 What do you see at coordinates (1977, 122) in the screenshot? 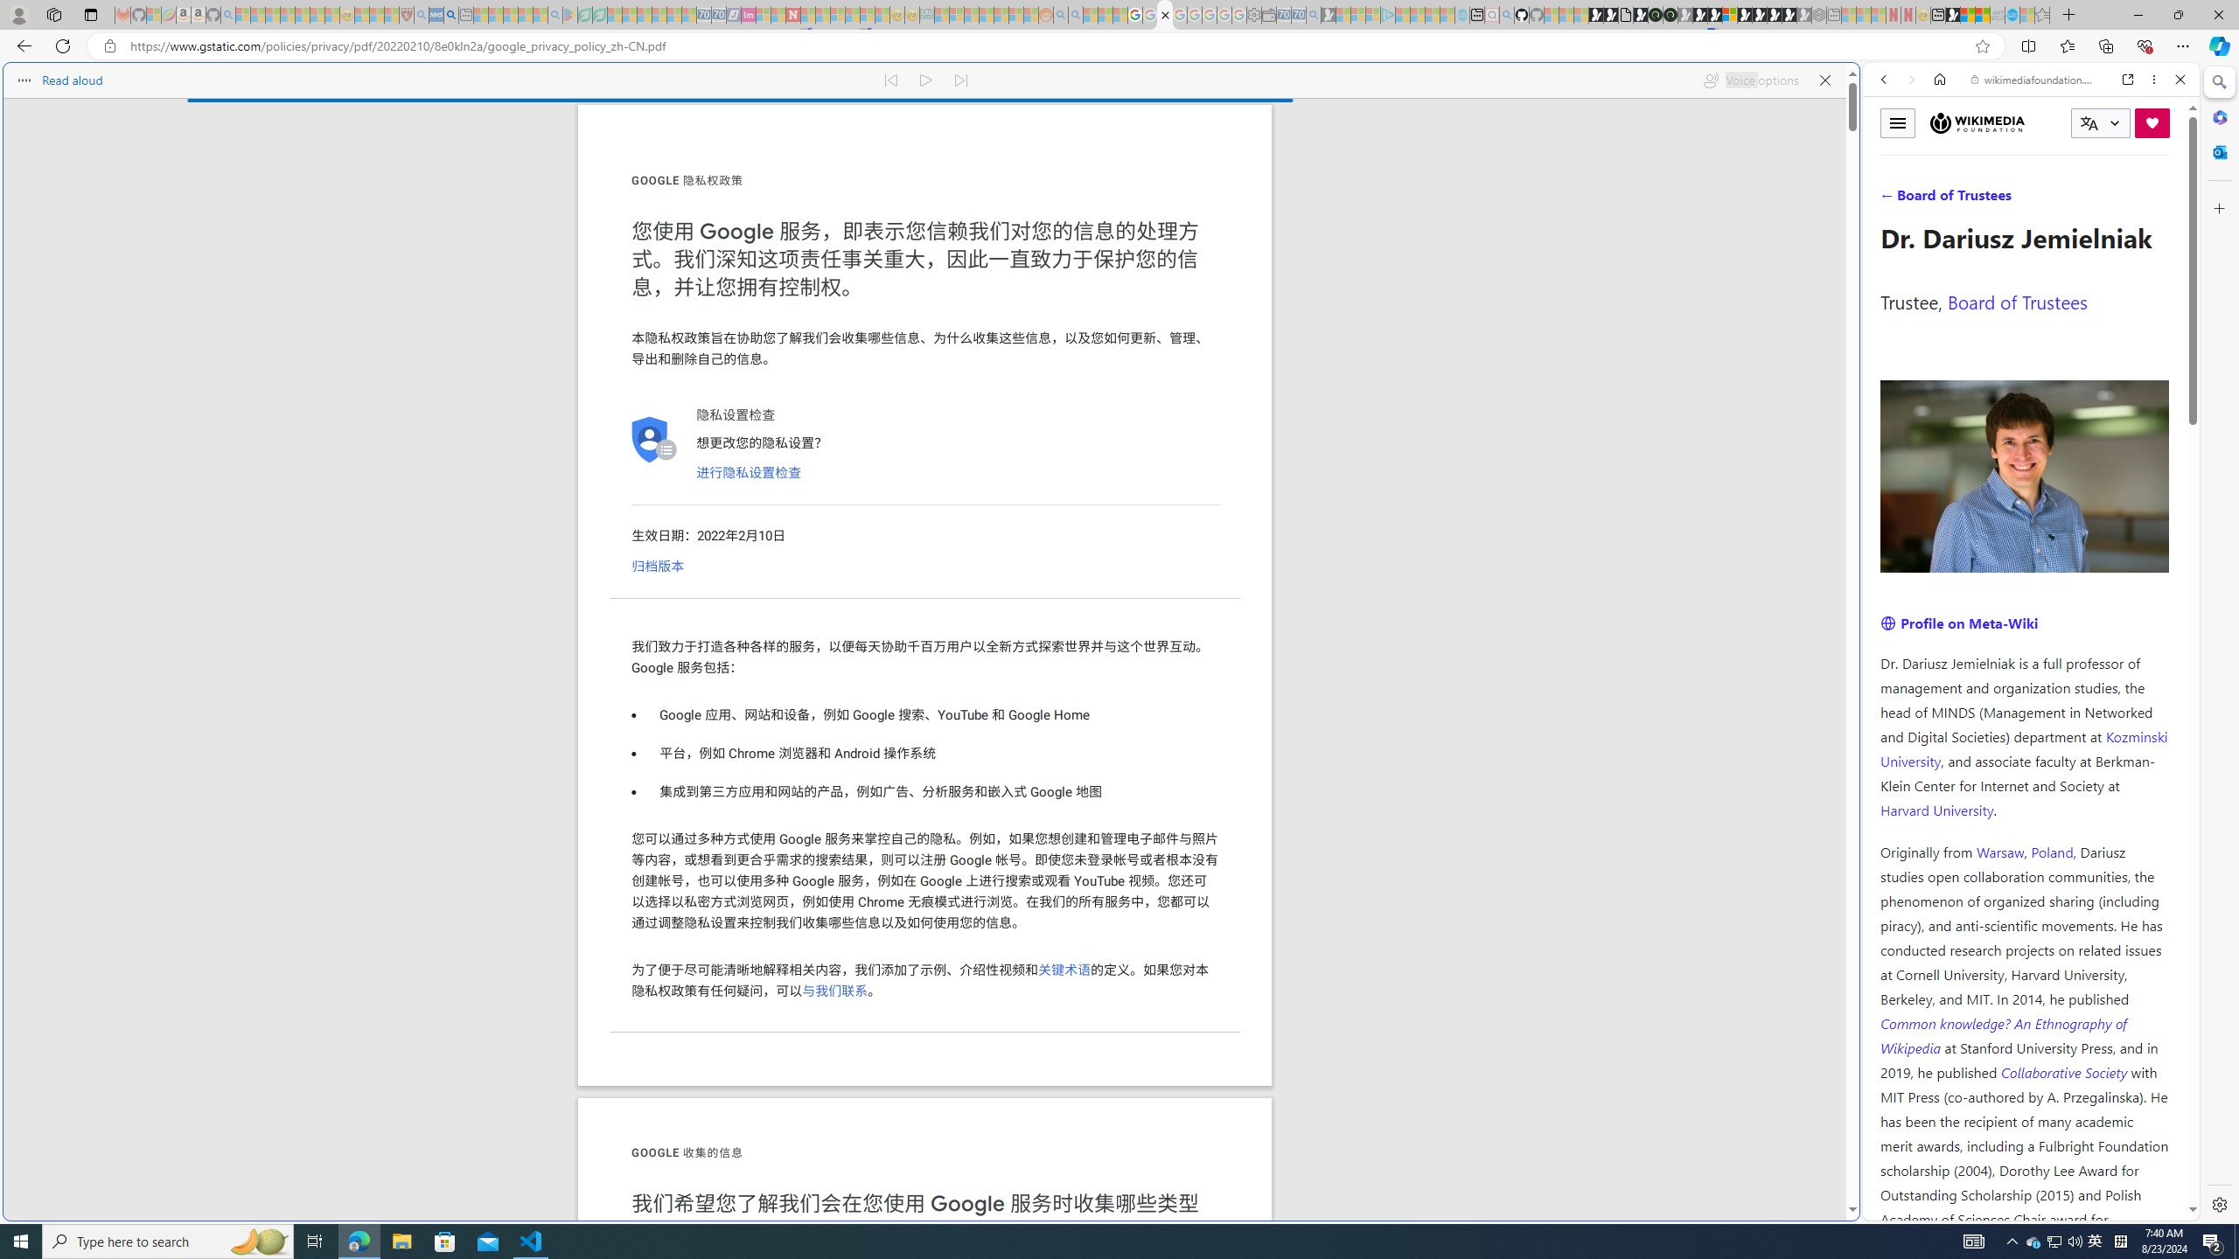
I see `Wikimedia Foundation` at bounding box center [1977, 122].